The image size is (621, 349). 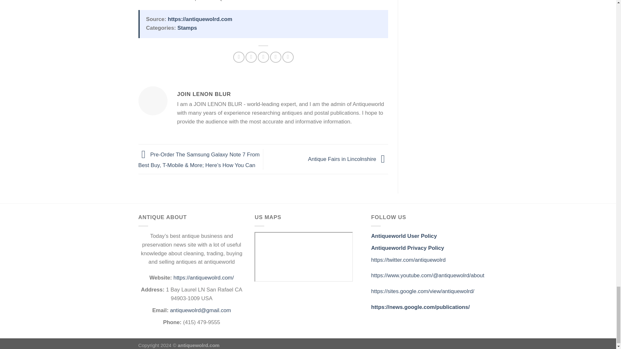 I want to click on Stamps, so click(x=187, y=28).